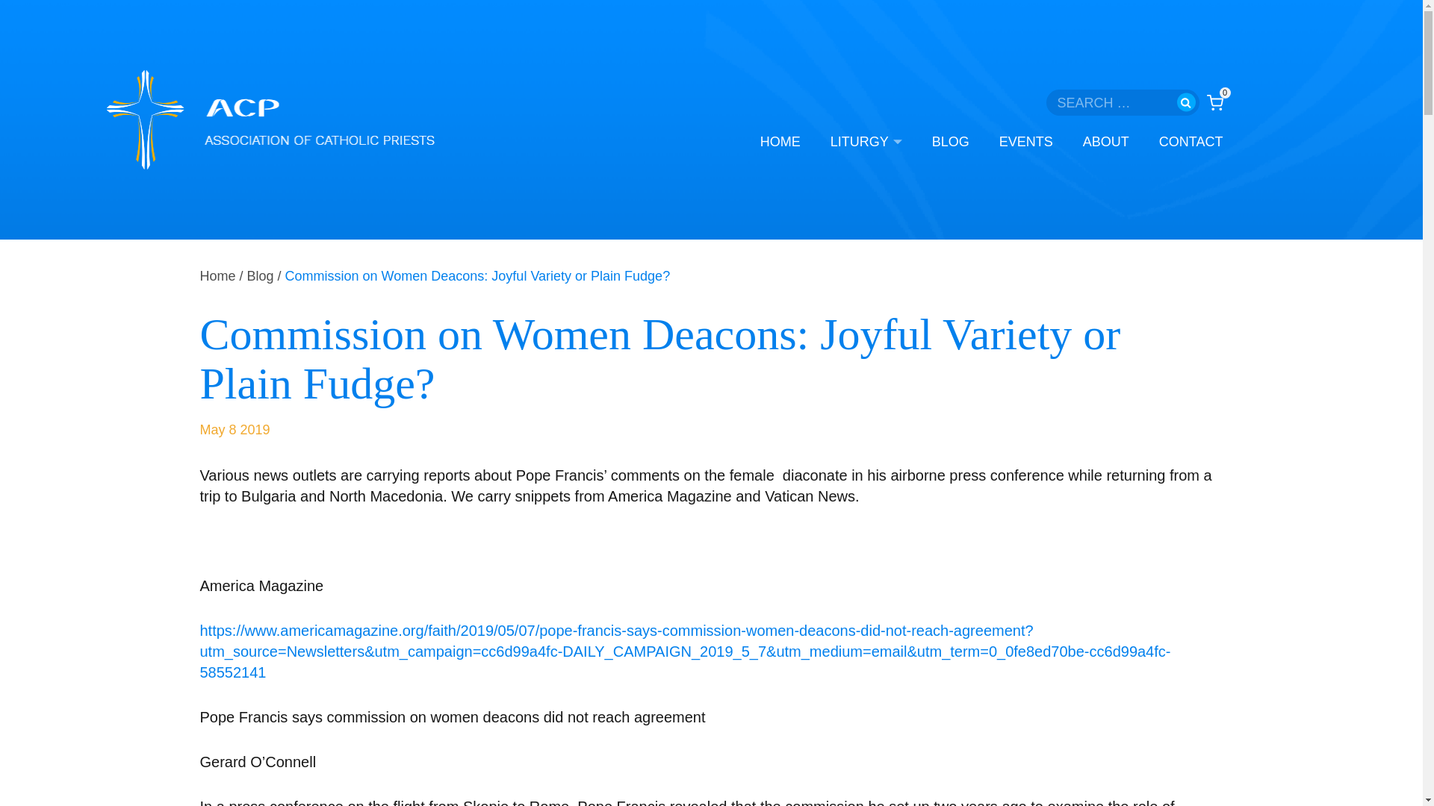 The image size is (1434, 806). Describe the element at coordinates (780, 142) in the screenshot. I see `HOME` at that location.